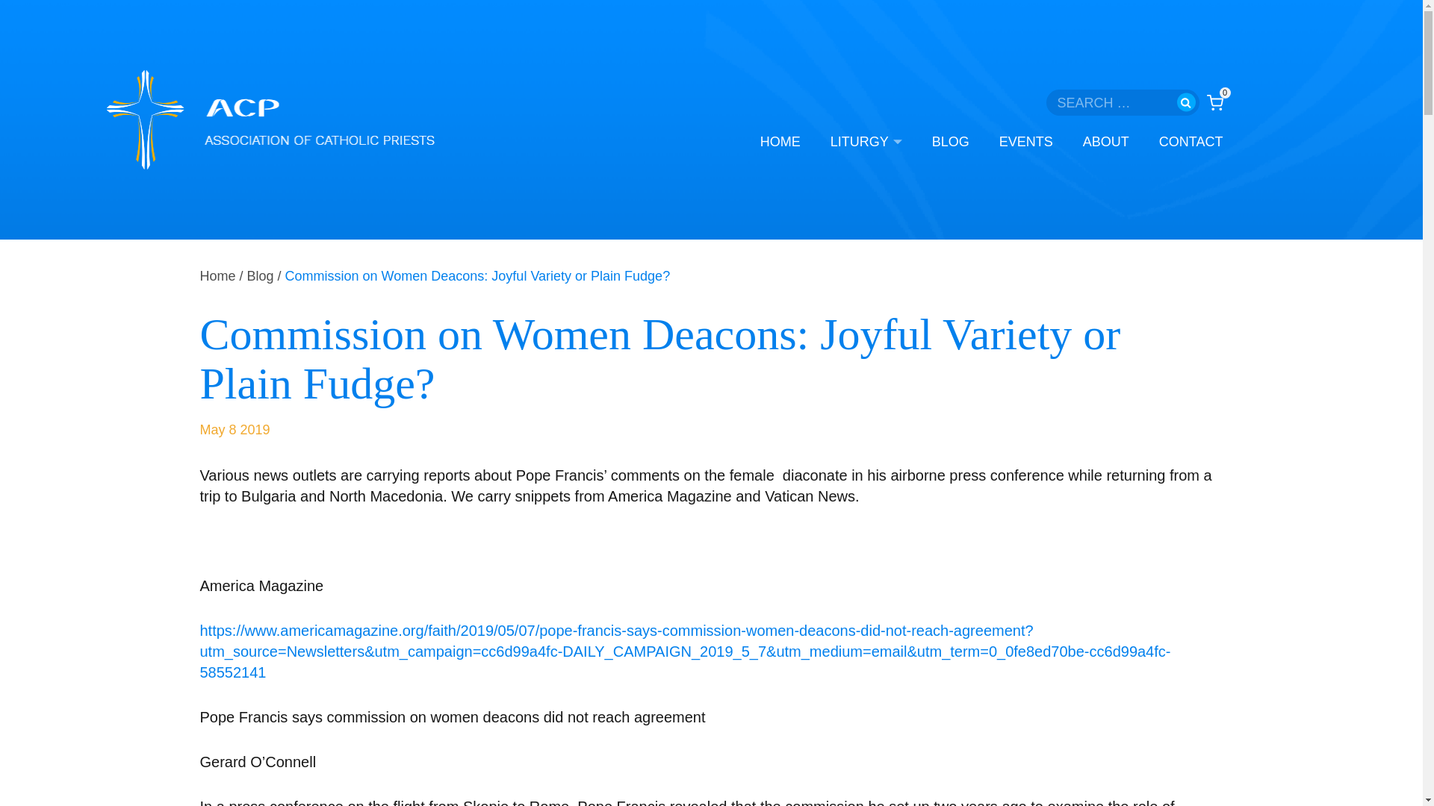 The image size is (1434, 806). Describe the element at coordinates (780, 142) in the screenshot. I see `HOME` at that location.